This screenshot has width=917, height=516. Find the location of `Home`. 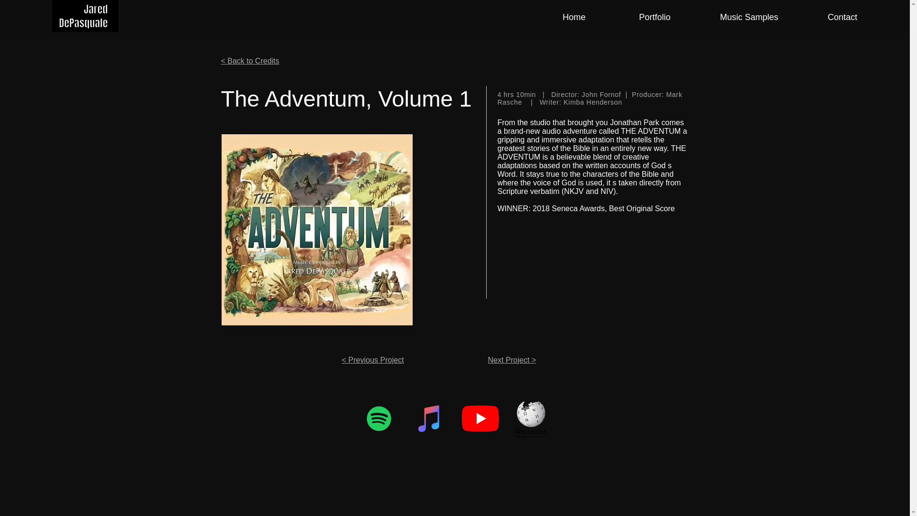

Home is located at coordinates (574, 17).